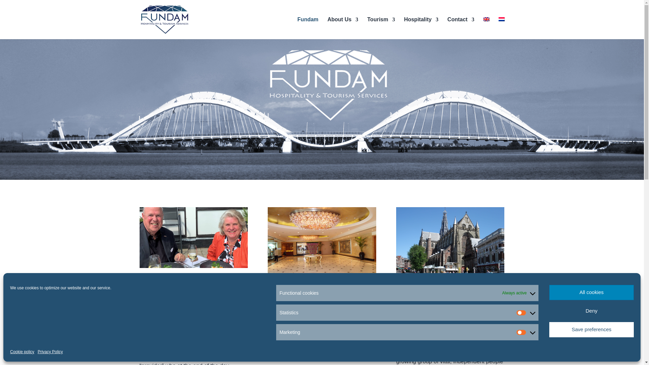 This screenshot has width=649, height=365. Describe the element at coordinates (461, 28) in the screenshot. I see `Contact` at that location.